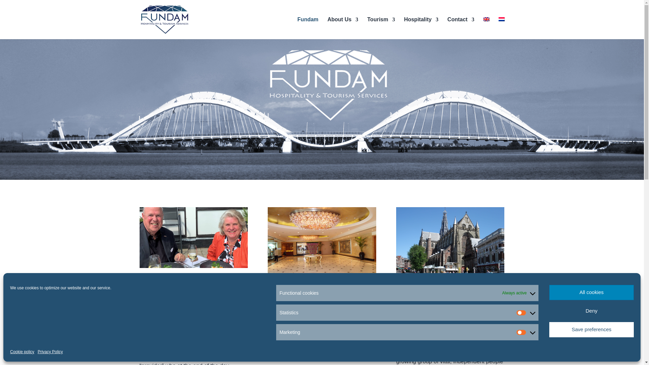 This screenshot has width=649, height=365. Describe the element at coordinates (461, 28) in the screenshot. I see `Contact` at that location.